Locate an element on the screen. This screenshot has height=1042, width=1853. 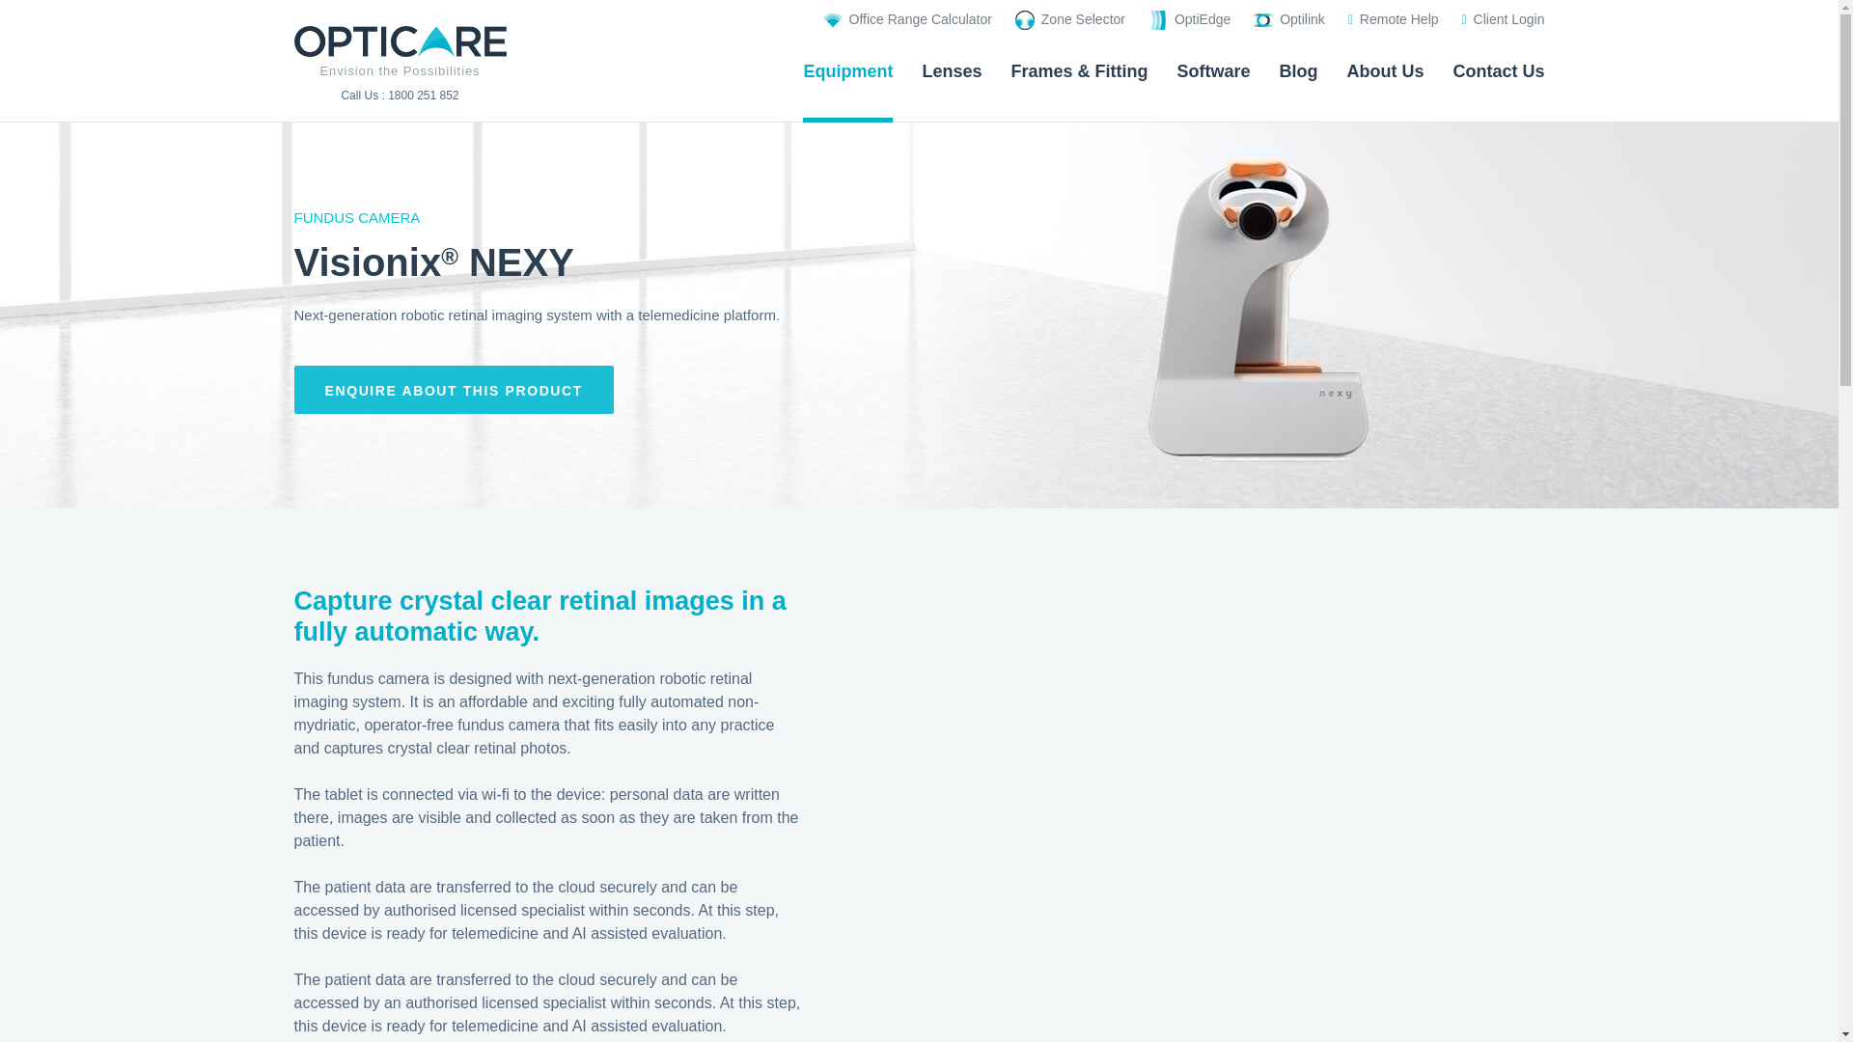
Office Range Calculator is located at coordinates (907, 19).